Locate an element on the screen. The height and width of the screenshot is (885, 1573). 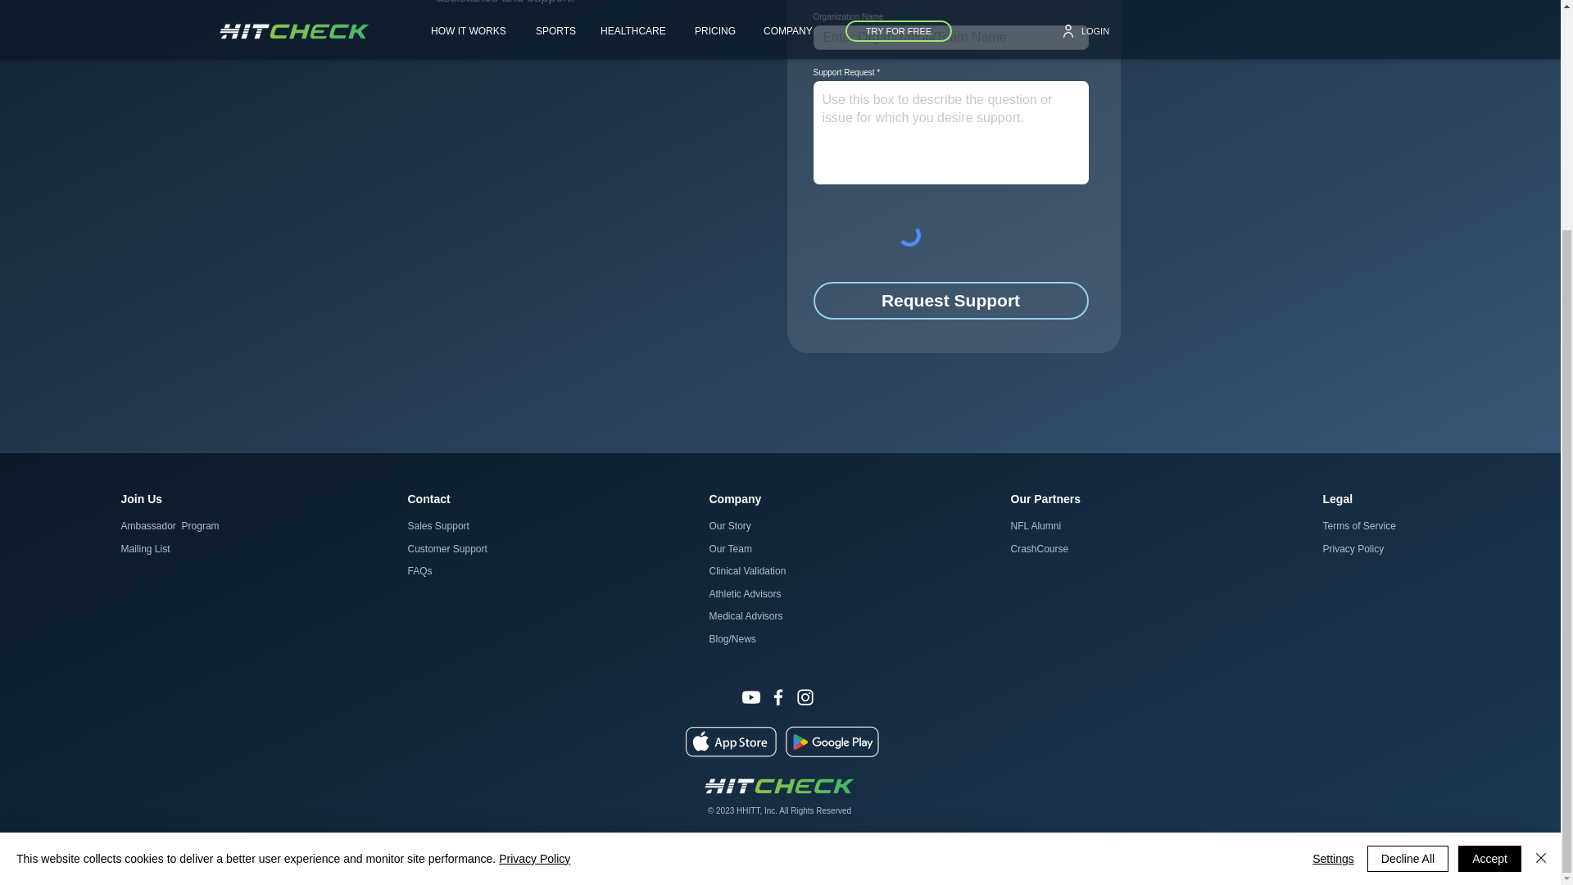
Mailing List is located at coordinates (145, 549).